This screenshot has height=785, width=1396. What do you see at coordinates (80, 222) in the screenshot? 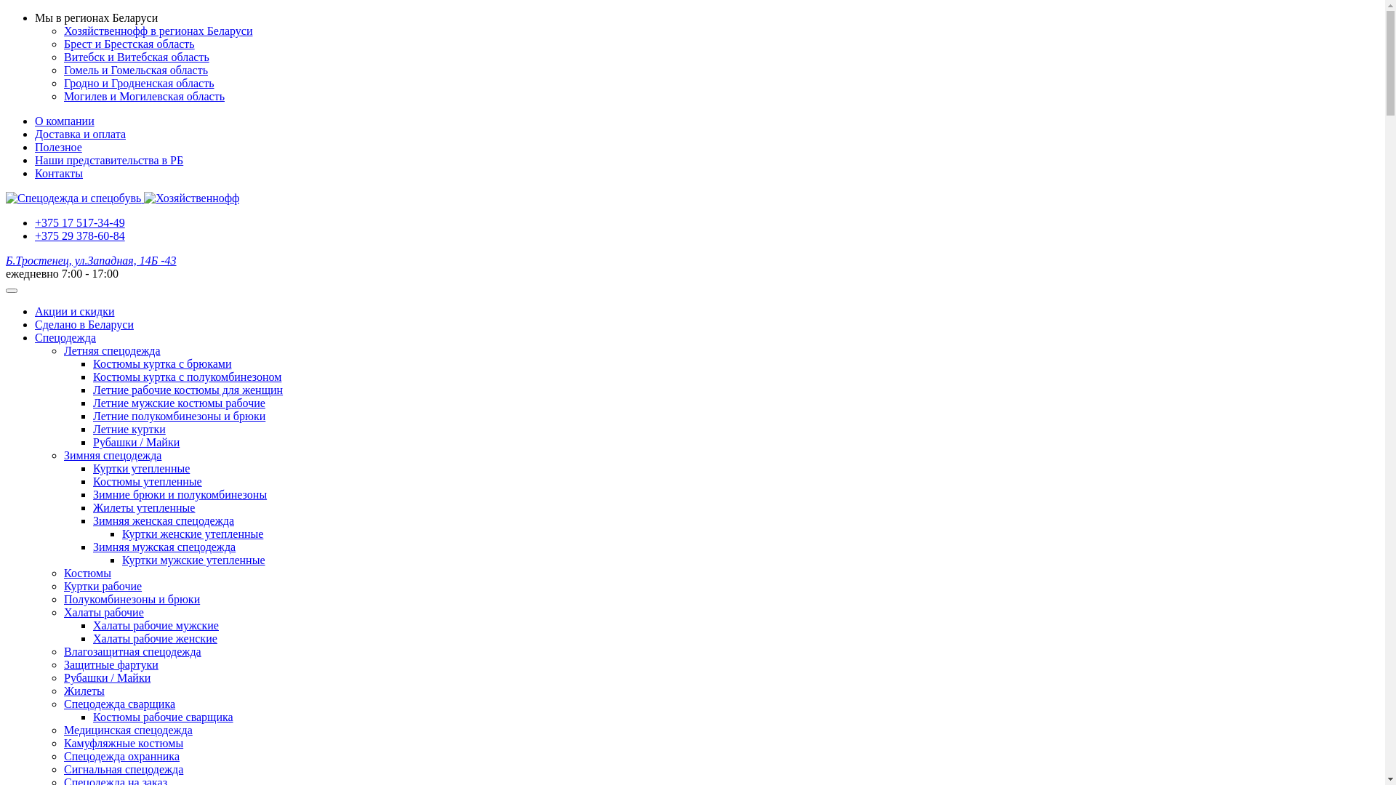
I see `+375 17 517-34-49` at bounding box center [80, 222].